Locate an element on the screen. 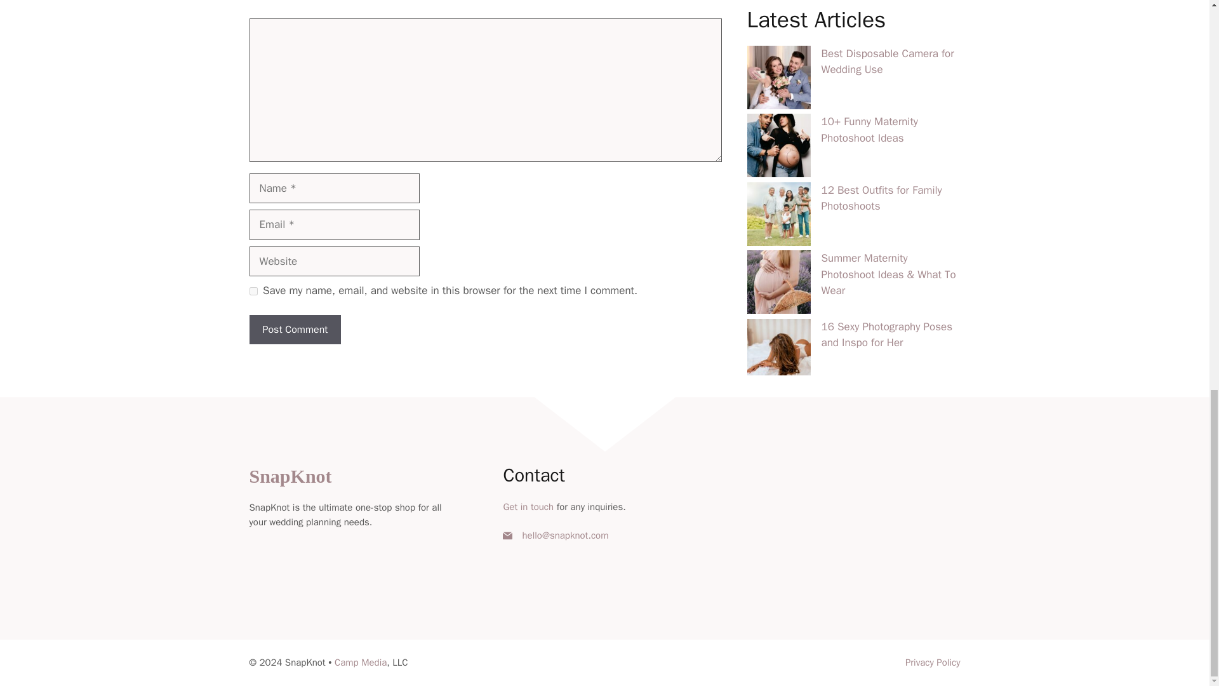 This screenshot has width=1219, height=686. Camp Media is located at coordinates (360, 662).